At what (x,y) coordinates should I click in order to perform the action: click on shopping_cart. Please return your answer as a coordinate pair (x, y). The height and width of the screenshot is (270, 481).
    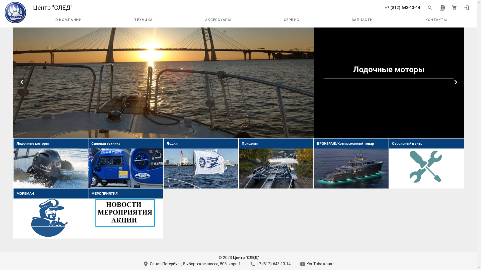
    Looking at the image, I should click on (454, 8).